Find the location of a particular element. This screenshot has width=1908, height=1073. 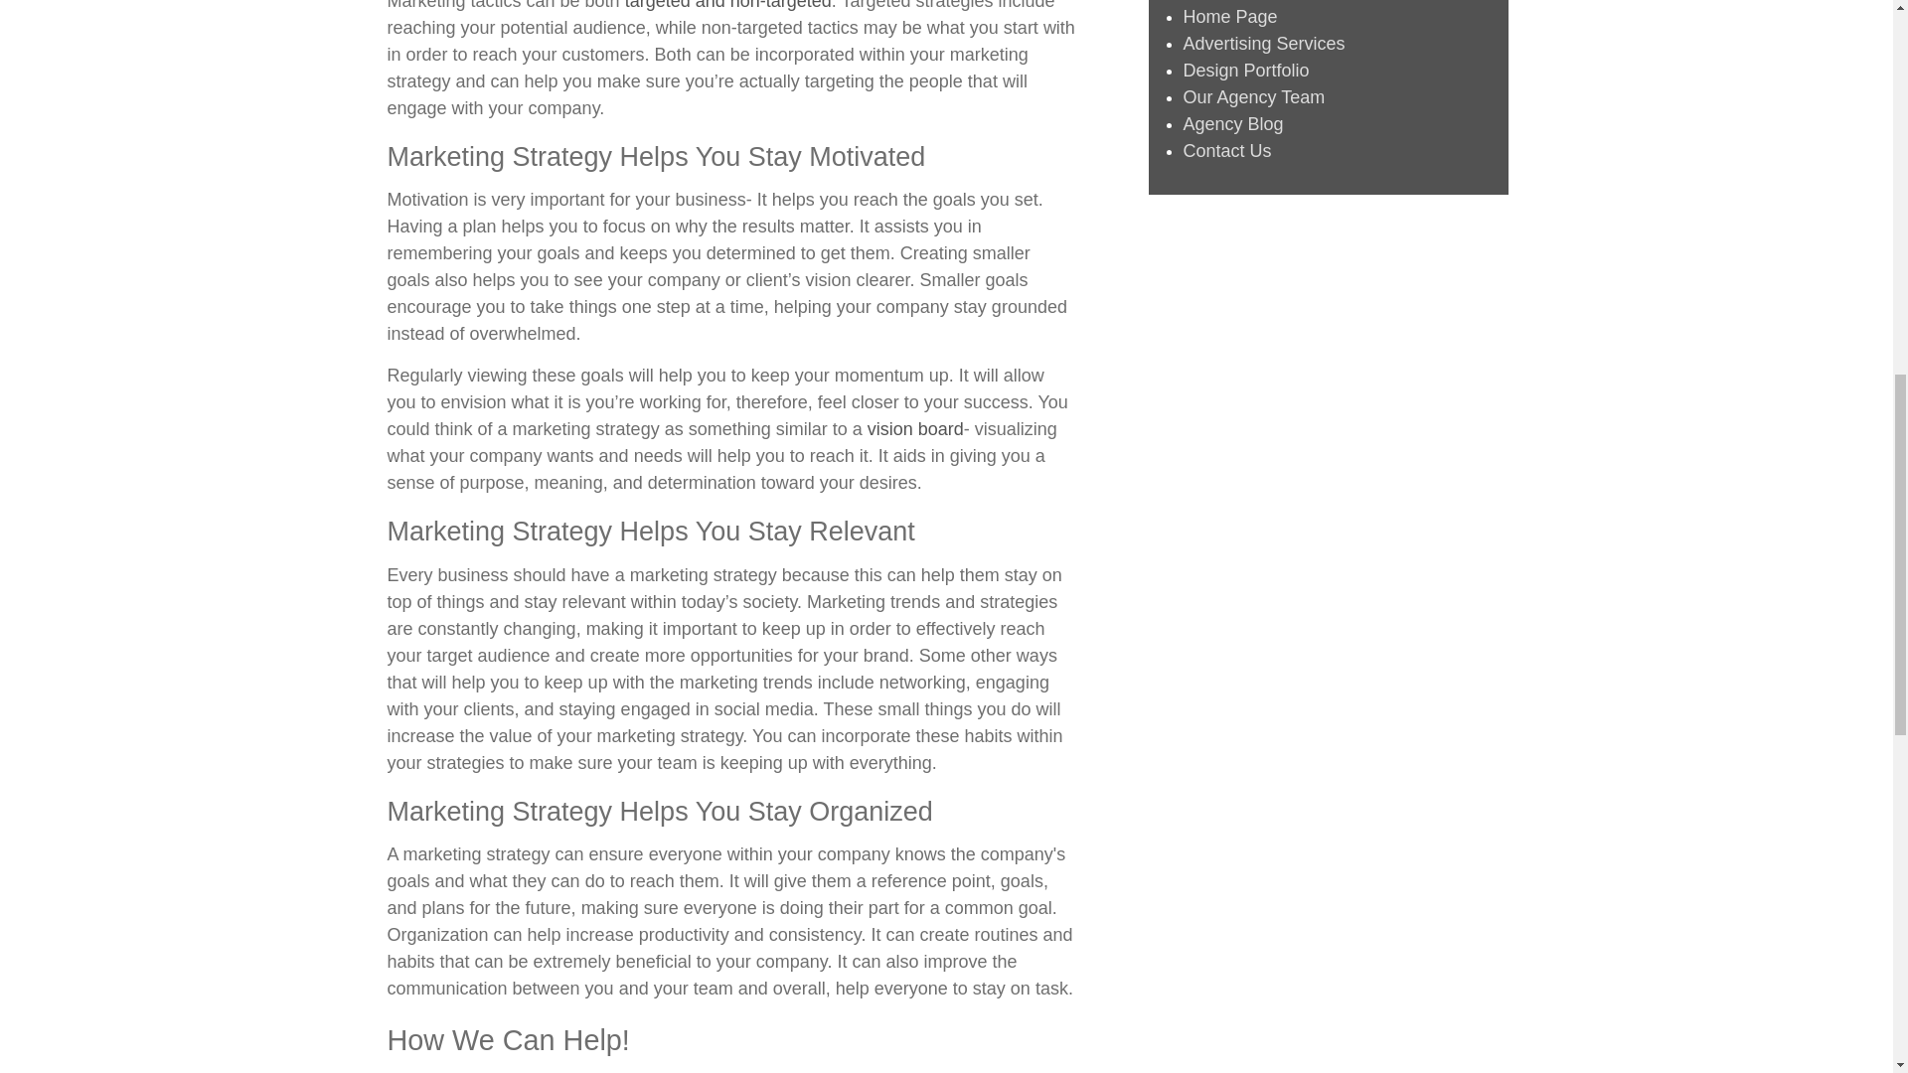

Contact Us is located at coordinates (1226, 151).